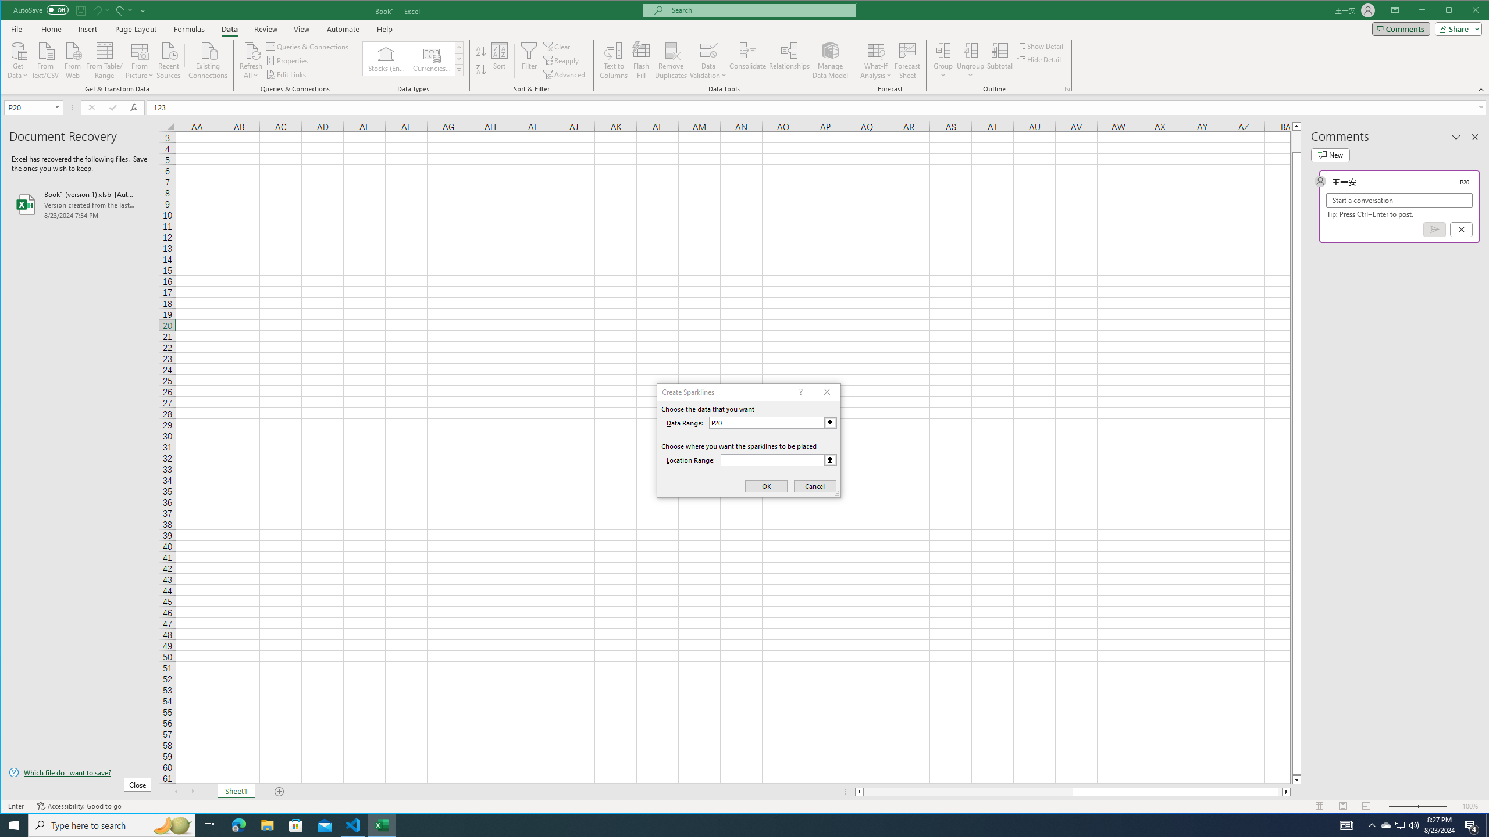  What do you see at coordinates (831, 60) in the screenshot?
I see `Manage Data Model` at bounding box center [831, 60].